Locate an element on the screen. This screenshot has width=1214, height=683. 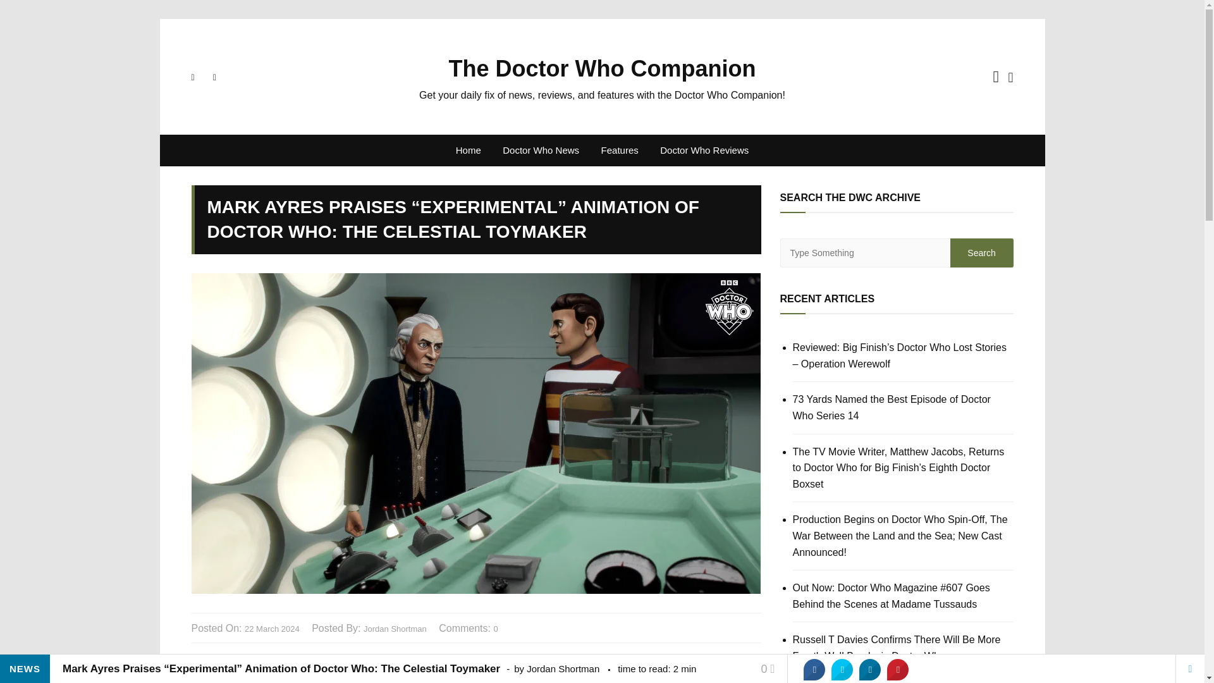
Doctor Who News is located at coordinates (541, 151).